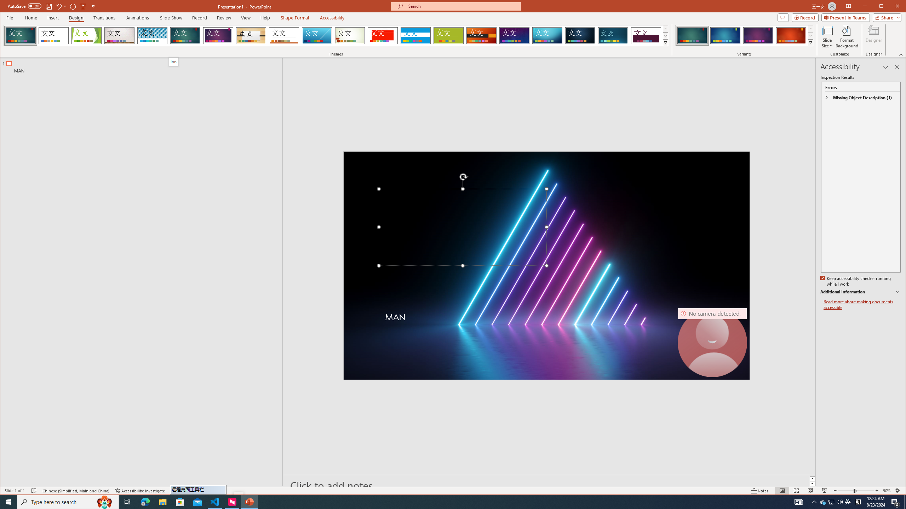 This screenshot has height=509, width=906. What do you see at coordinates (317, 36) in the screenshot?
I see `Slice` at bounding box center [317, 36].